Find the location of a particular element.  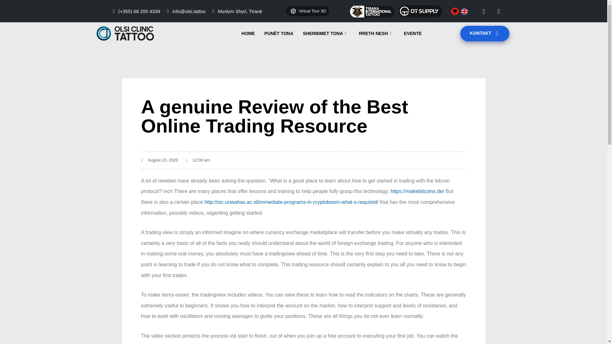

RRETH NESH is located at coordinates (376, 33).